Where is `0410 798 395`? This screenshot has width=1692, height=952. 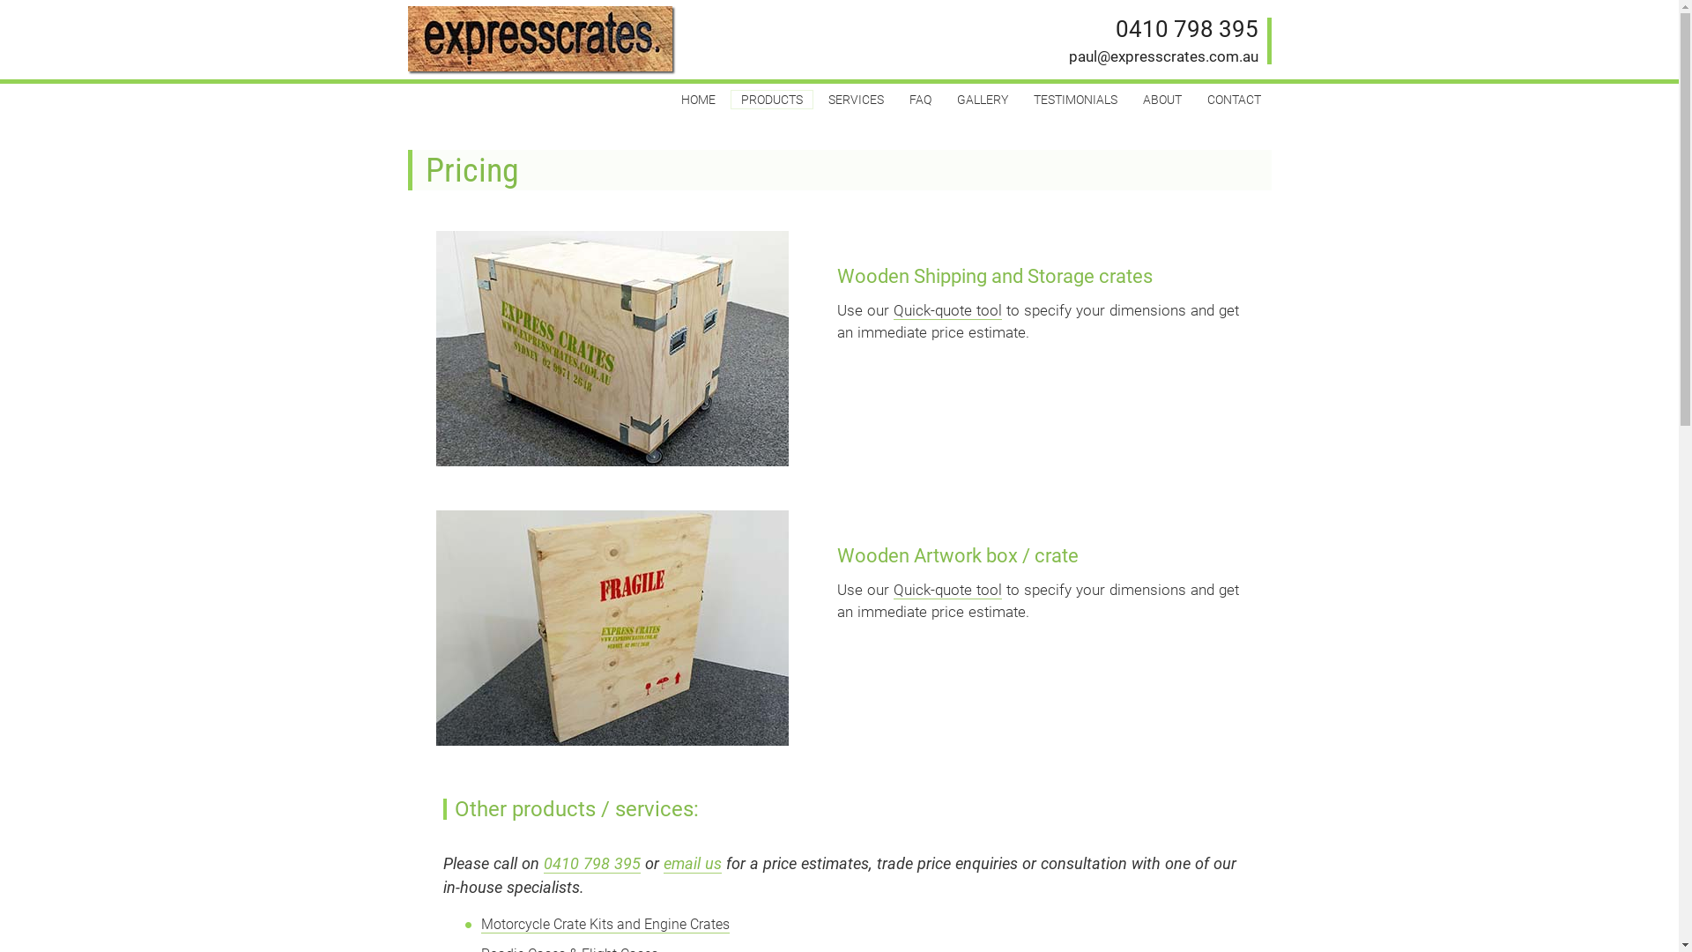 0410 798 395 is located at coordinates (591, 863).